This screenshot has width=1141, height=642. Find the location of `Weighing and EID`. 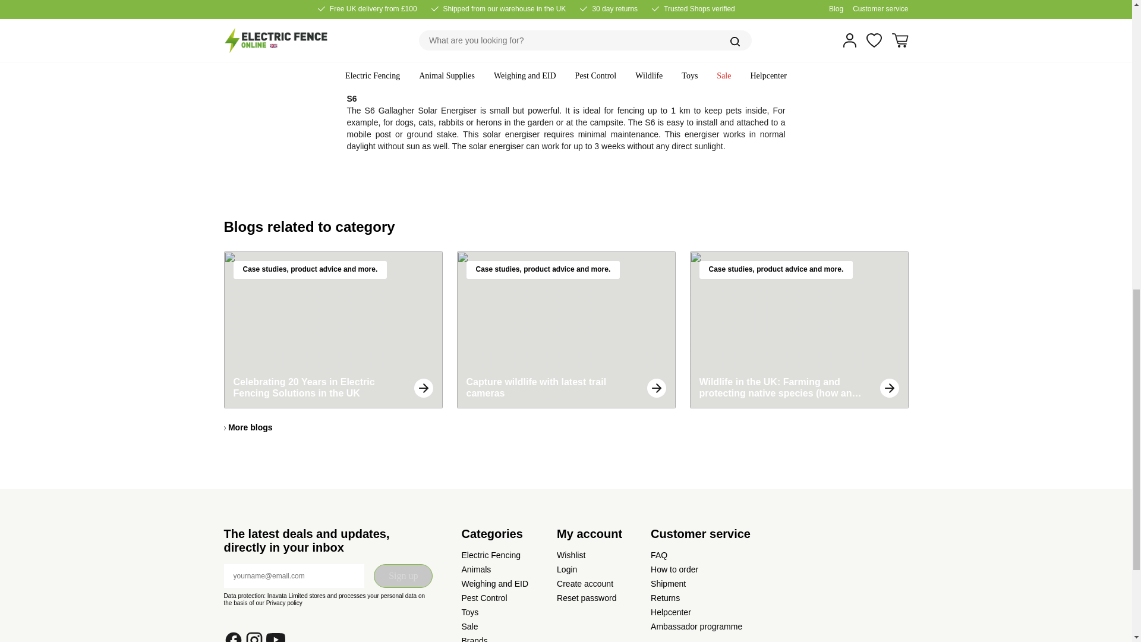

Weighing and EID is located at coordinates (494, 584).